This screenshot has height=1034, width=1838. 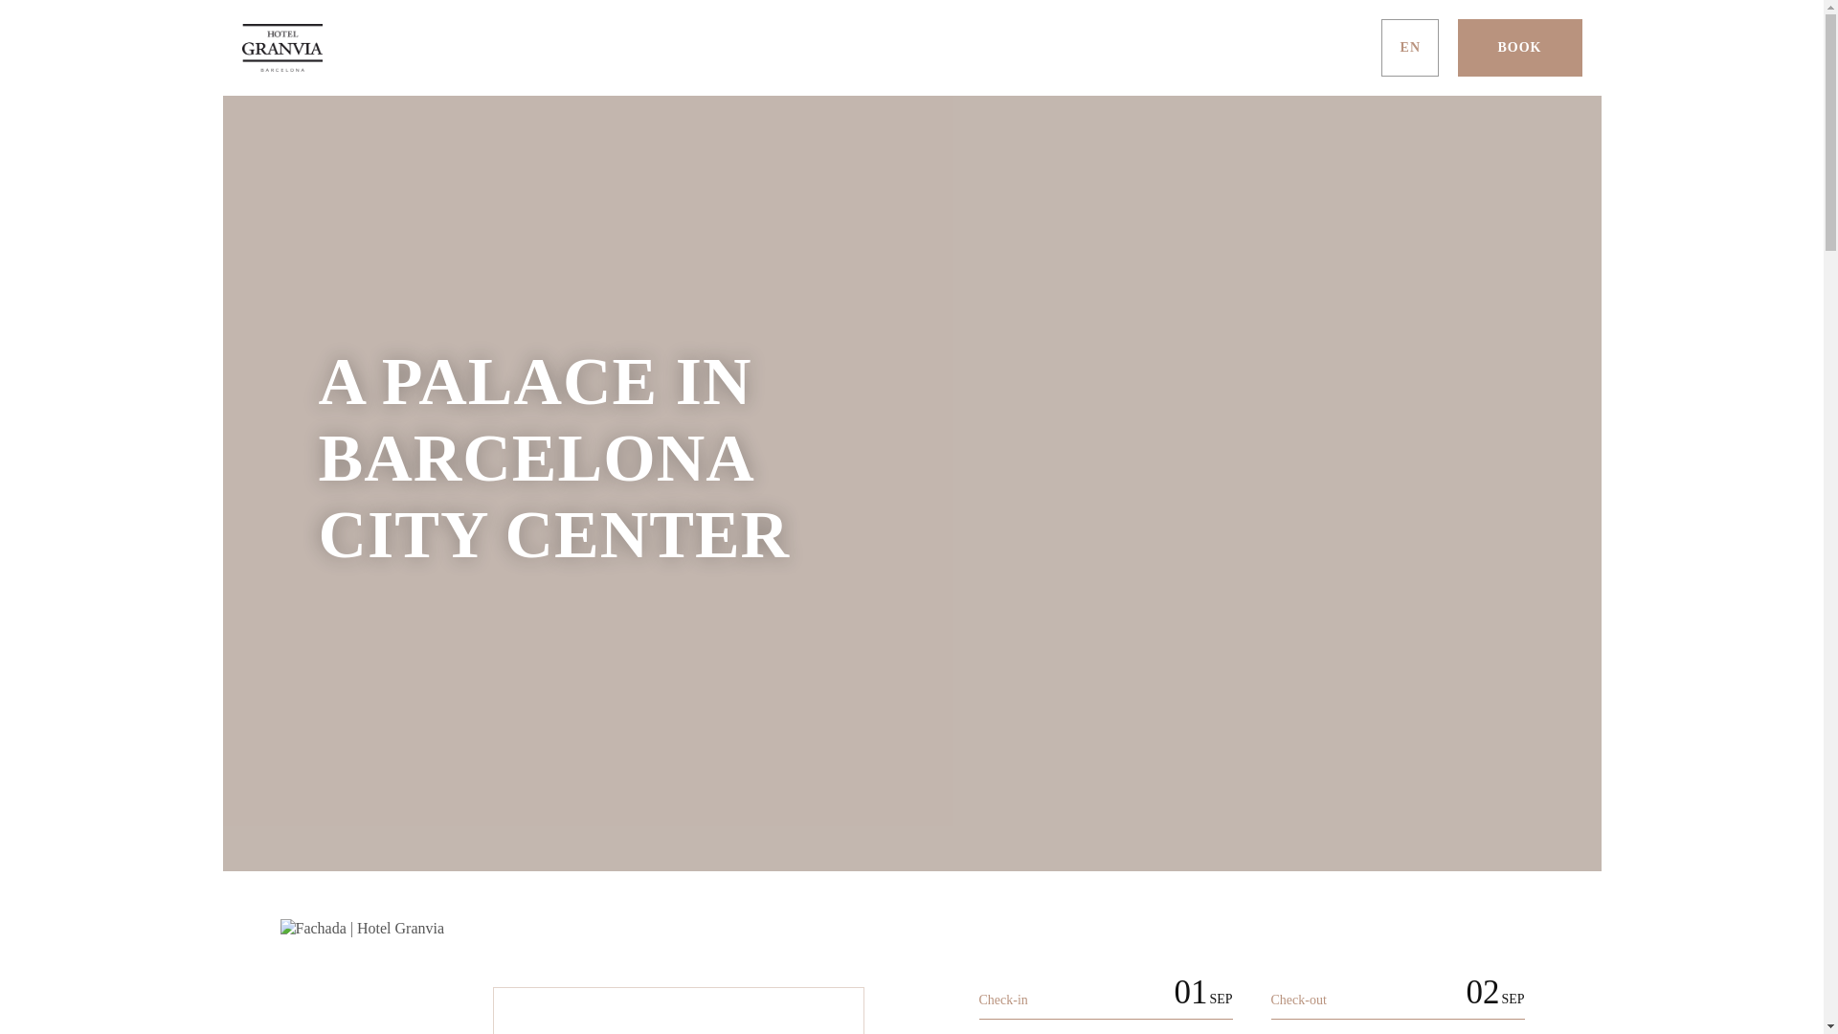 I want to click on BOOK, so click(x=1518, y=48).